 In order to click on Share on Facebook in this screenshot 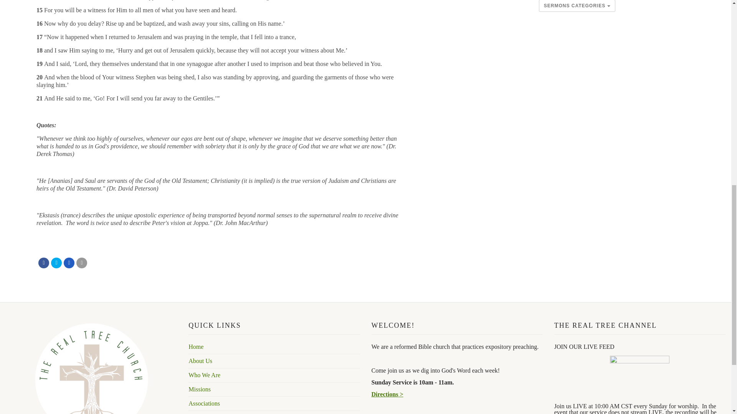, I will do `click(44, 263)`.